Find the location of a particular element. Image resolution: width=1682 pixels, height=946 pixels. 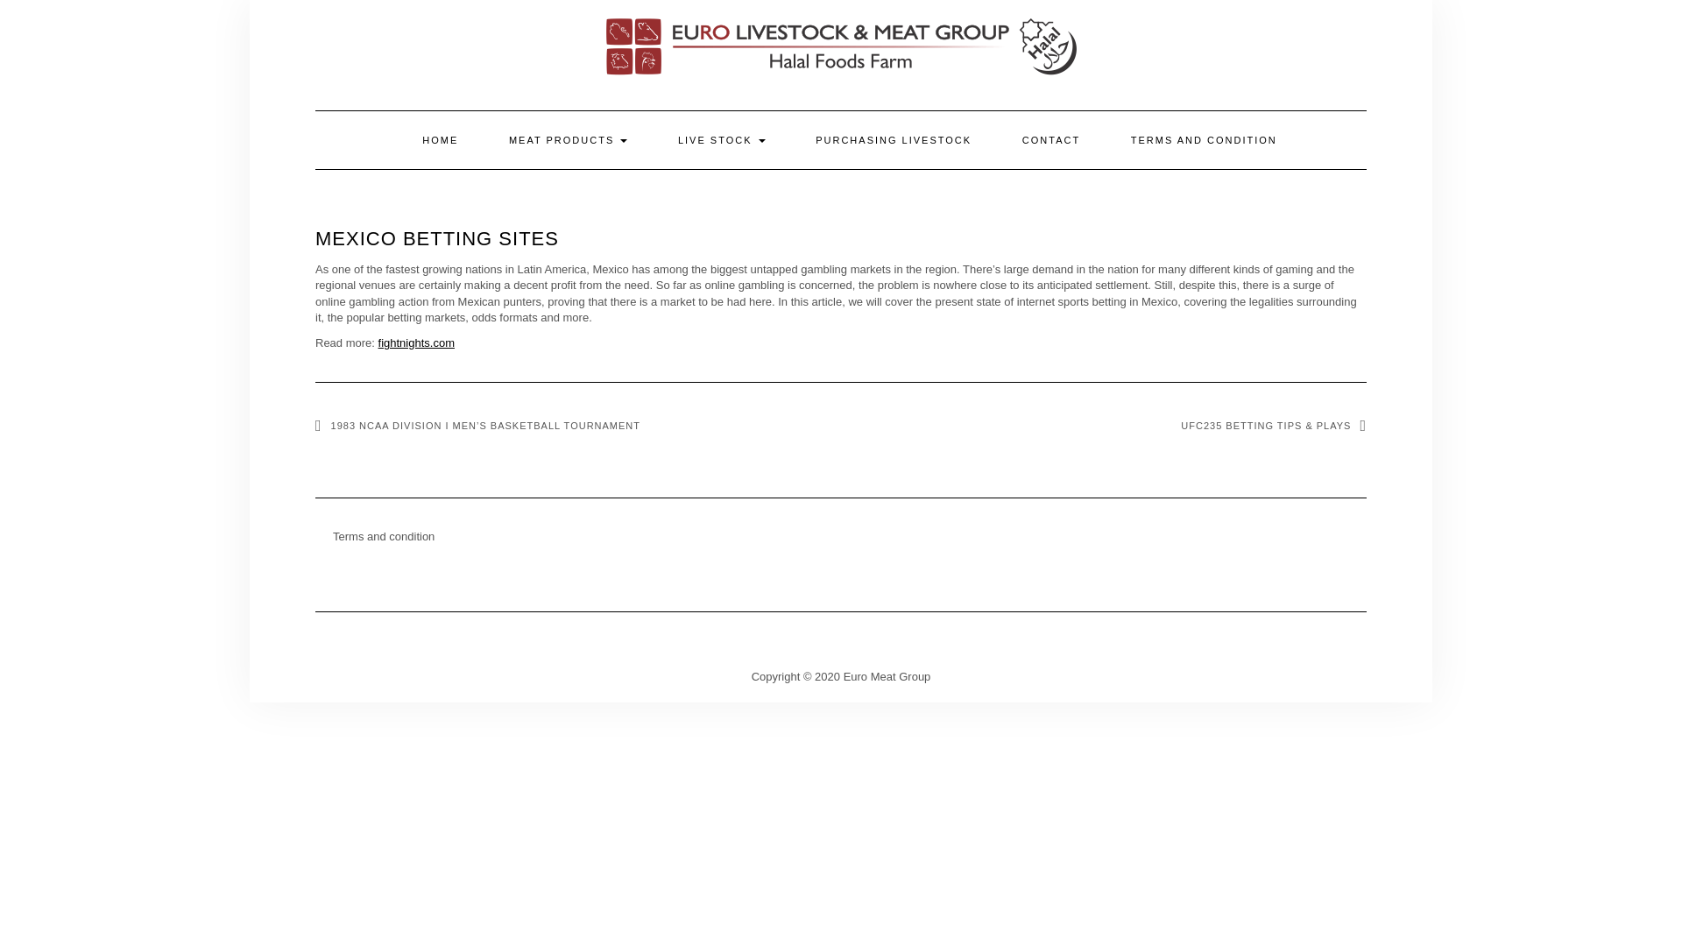

CONTACT is located at coordinates (1051, 140).